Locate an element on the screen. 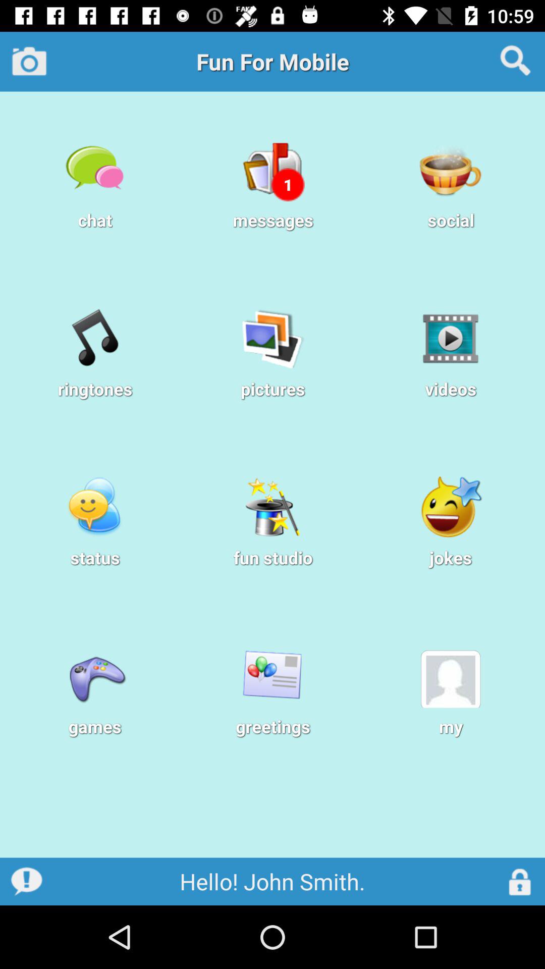 The width and height of the screenshot is (545, 969). click on the icon at the top right corner of the page is located at coordinates (515, 61).